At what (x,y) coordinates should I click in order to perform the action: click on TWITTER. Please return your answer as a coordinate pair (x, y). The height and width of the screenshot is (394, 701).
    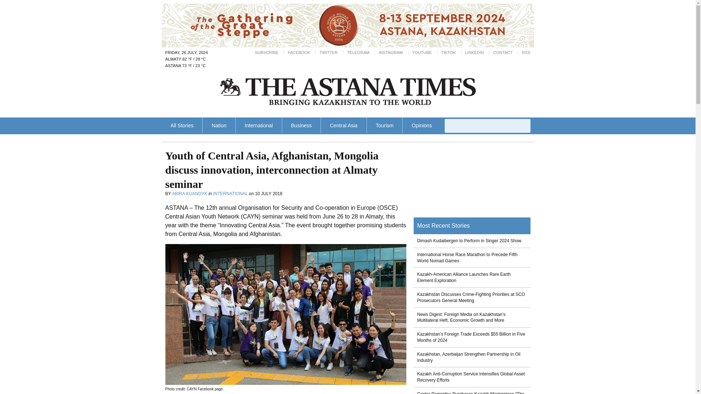
    Looking at the image, I should click on (329, 53).